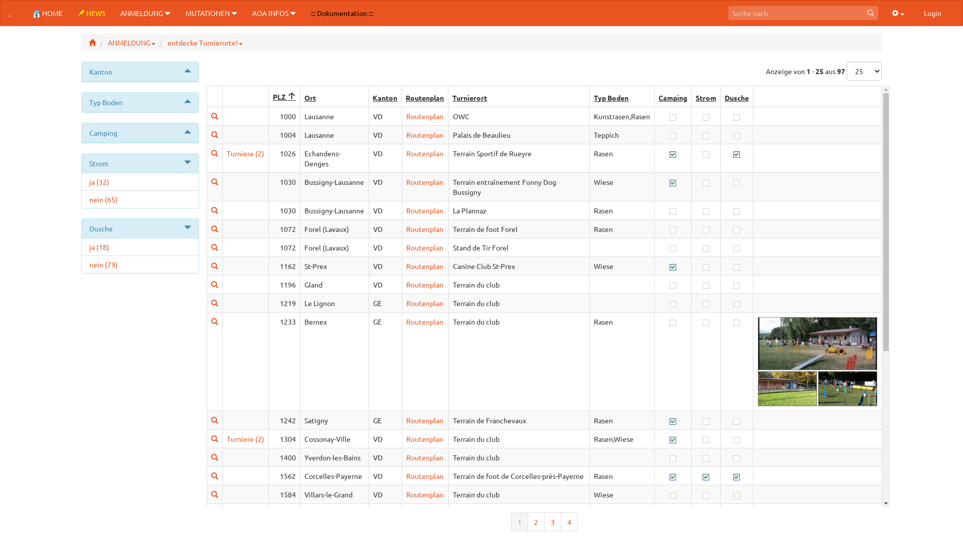 The image size is (963, 541). What do you see at coordinates (215, 494) in the screenshot?
I see `Datensatzanzeige` at bounding box center [215, 494].